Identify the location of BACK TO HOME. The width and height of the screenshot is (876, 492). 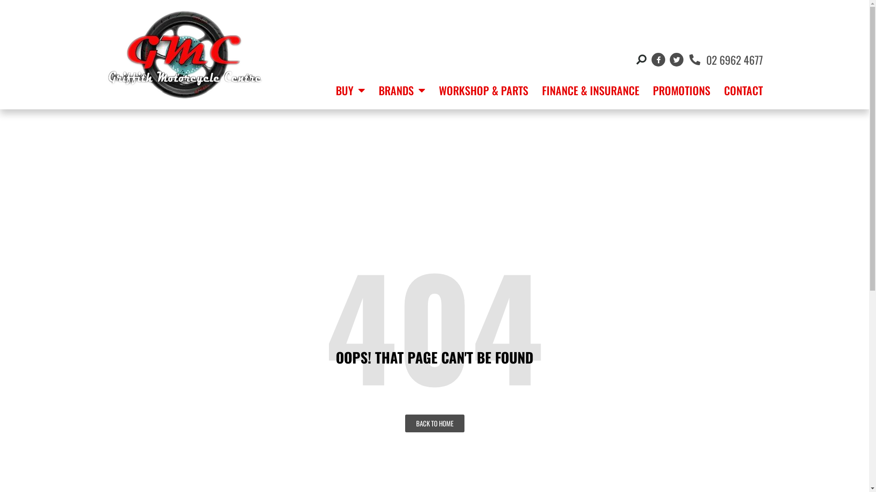
(434, 424).